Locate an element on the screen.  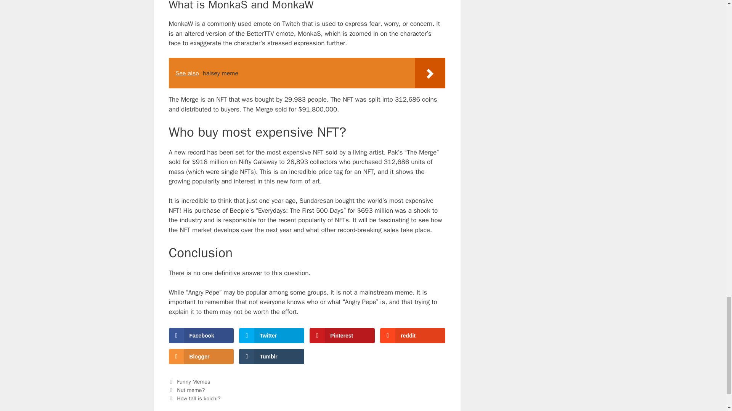
Pinterest is located at coordinates (342, 335).